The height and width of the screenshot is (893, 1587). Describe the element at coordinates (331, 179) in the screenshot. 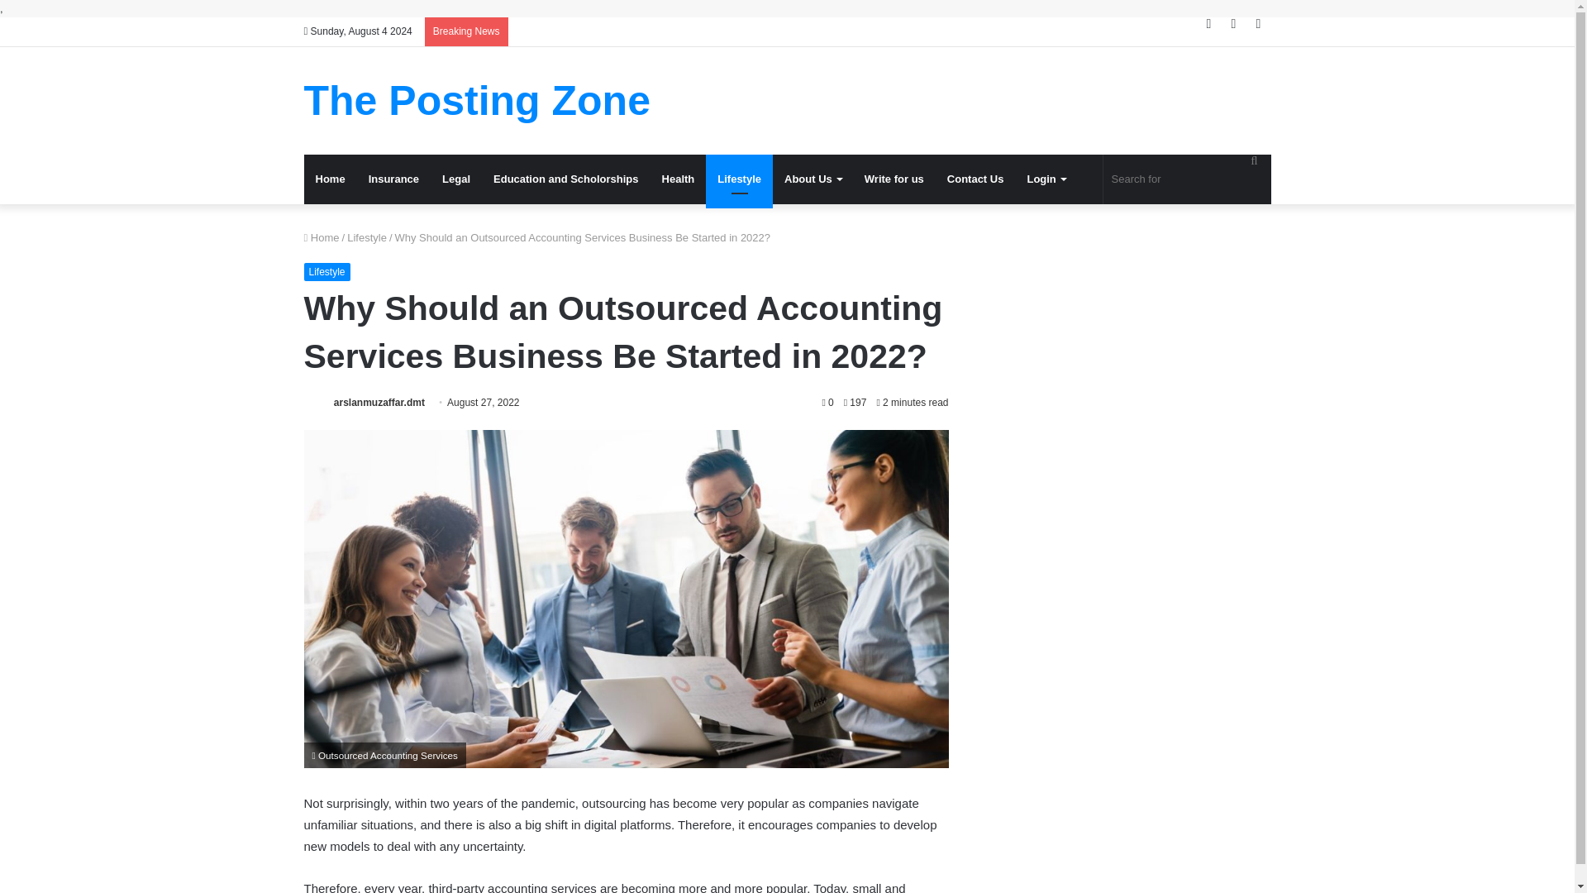

I see `Home` at that location.